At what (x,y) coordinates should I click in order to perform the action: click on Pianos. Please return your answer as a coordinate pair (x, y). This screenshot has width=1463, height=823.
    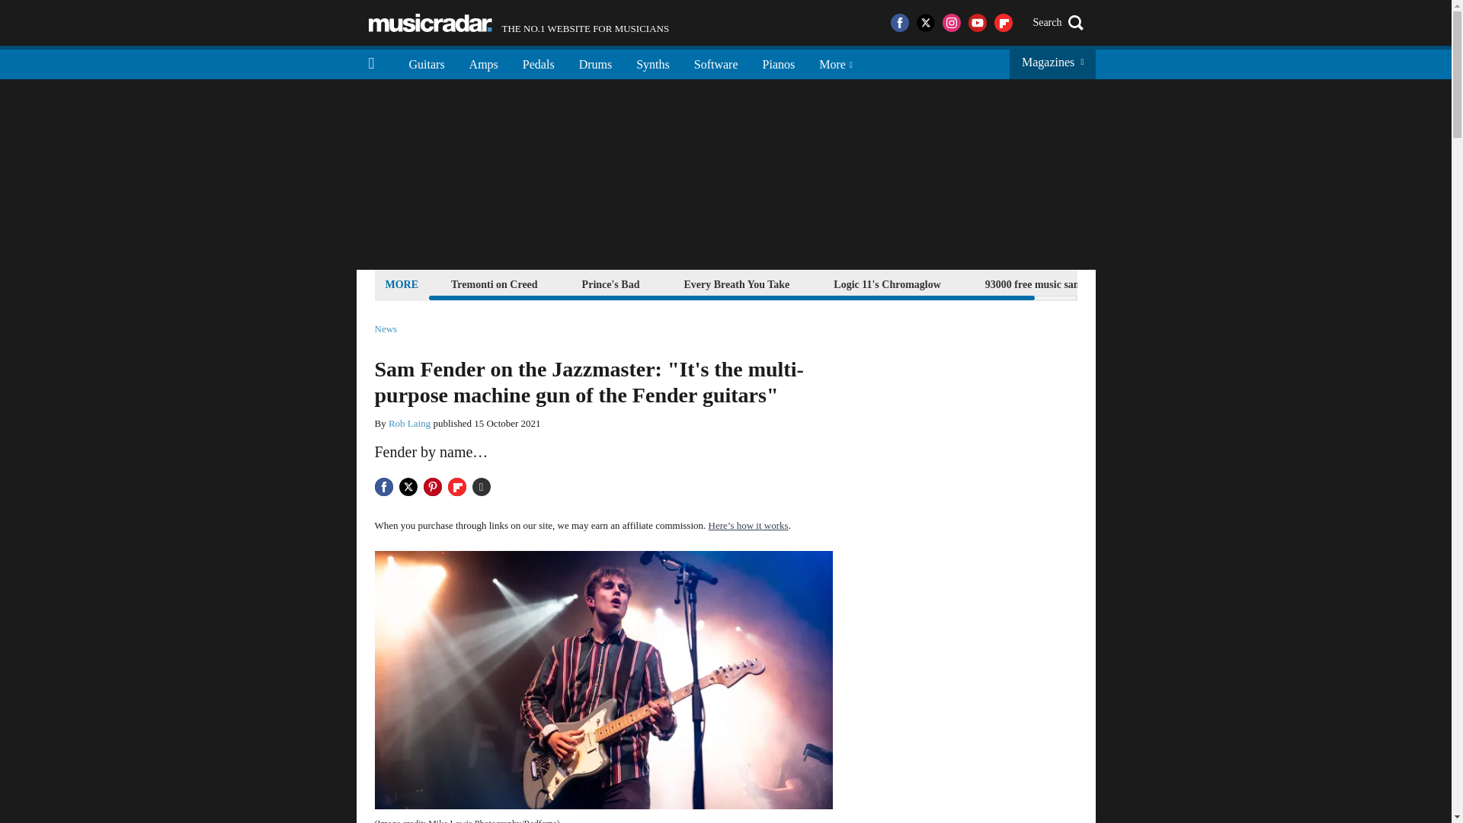
    Looking at the image, I should click on (779, 62).